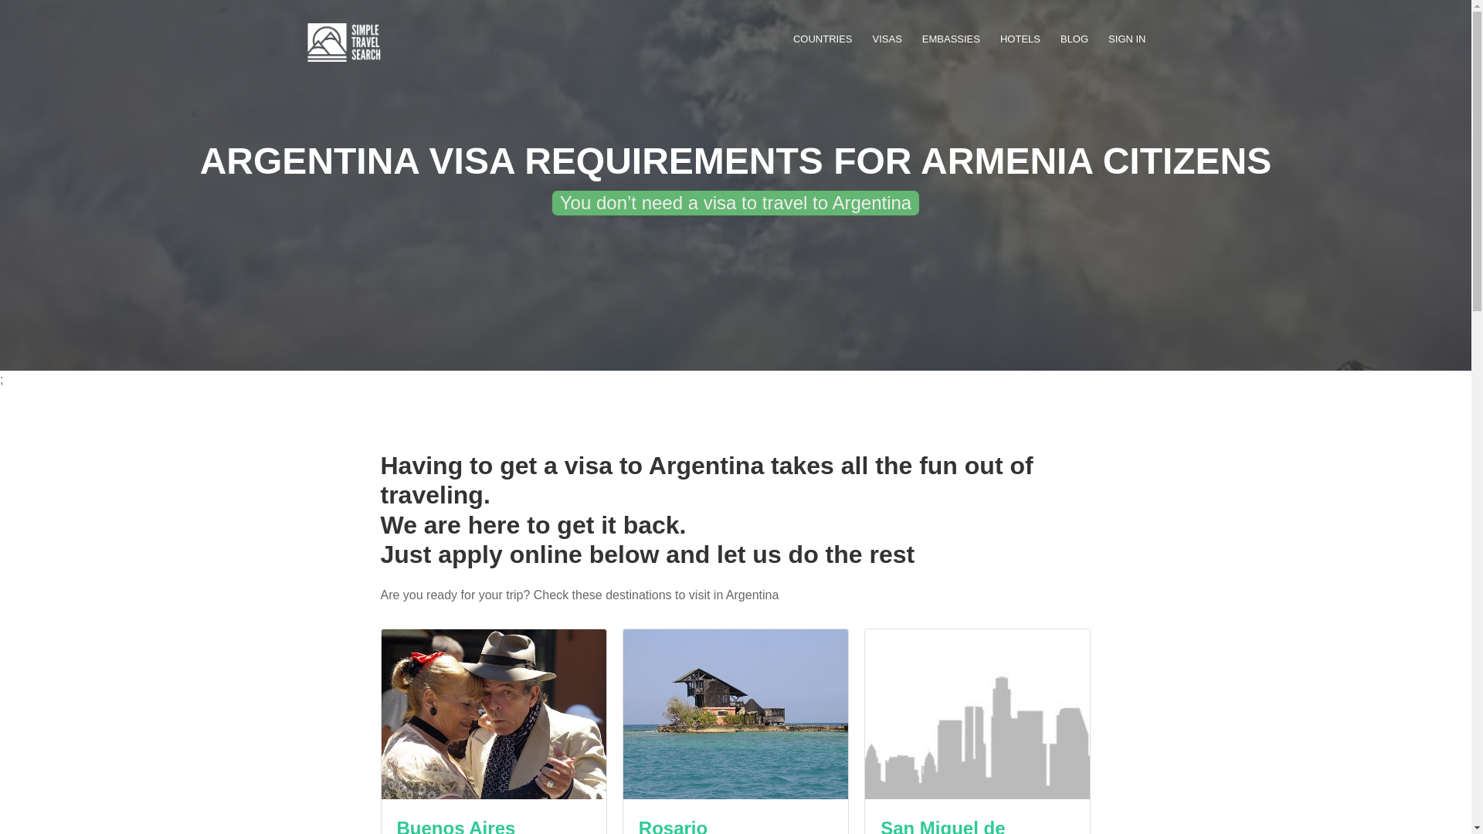 The image size is (1483, 834). What do you see at coordinates (887, 43) in the screenshot?
I see `VISAS` at bounding box center [887, 43].